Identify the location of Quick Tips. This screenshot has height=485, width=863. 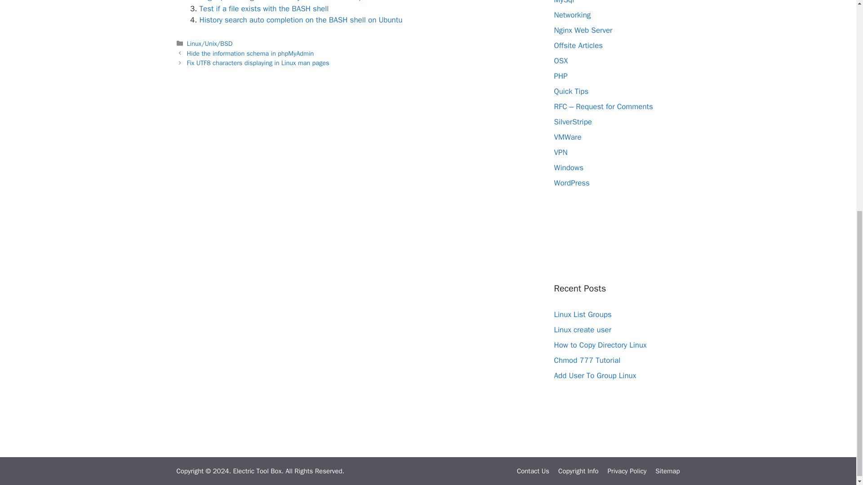
(571, 91).